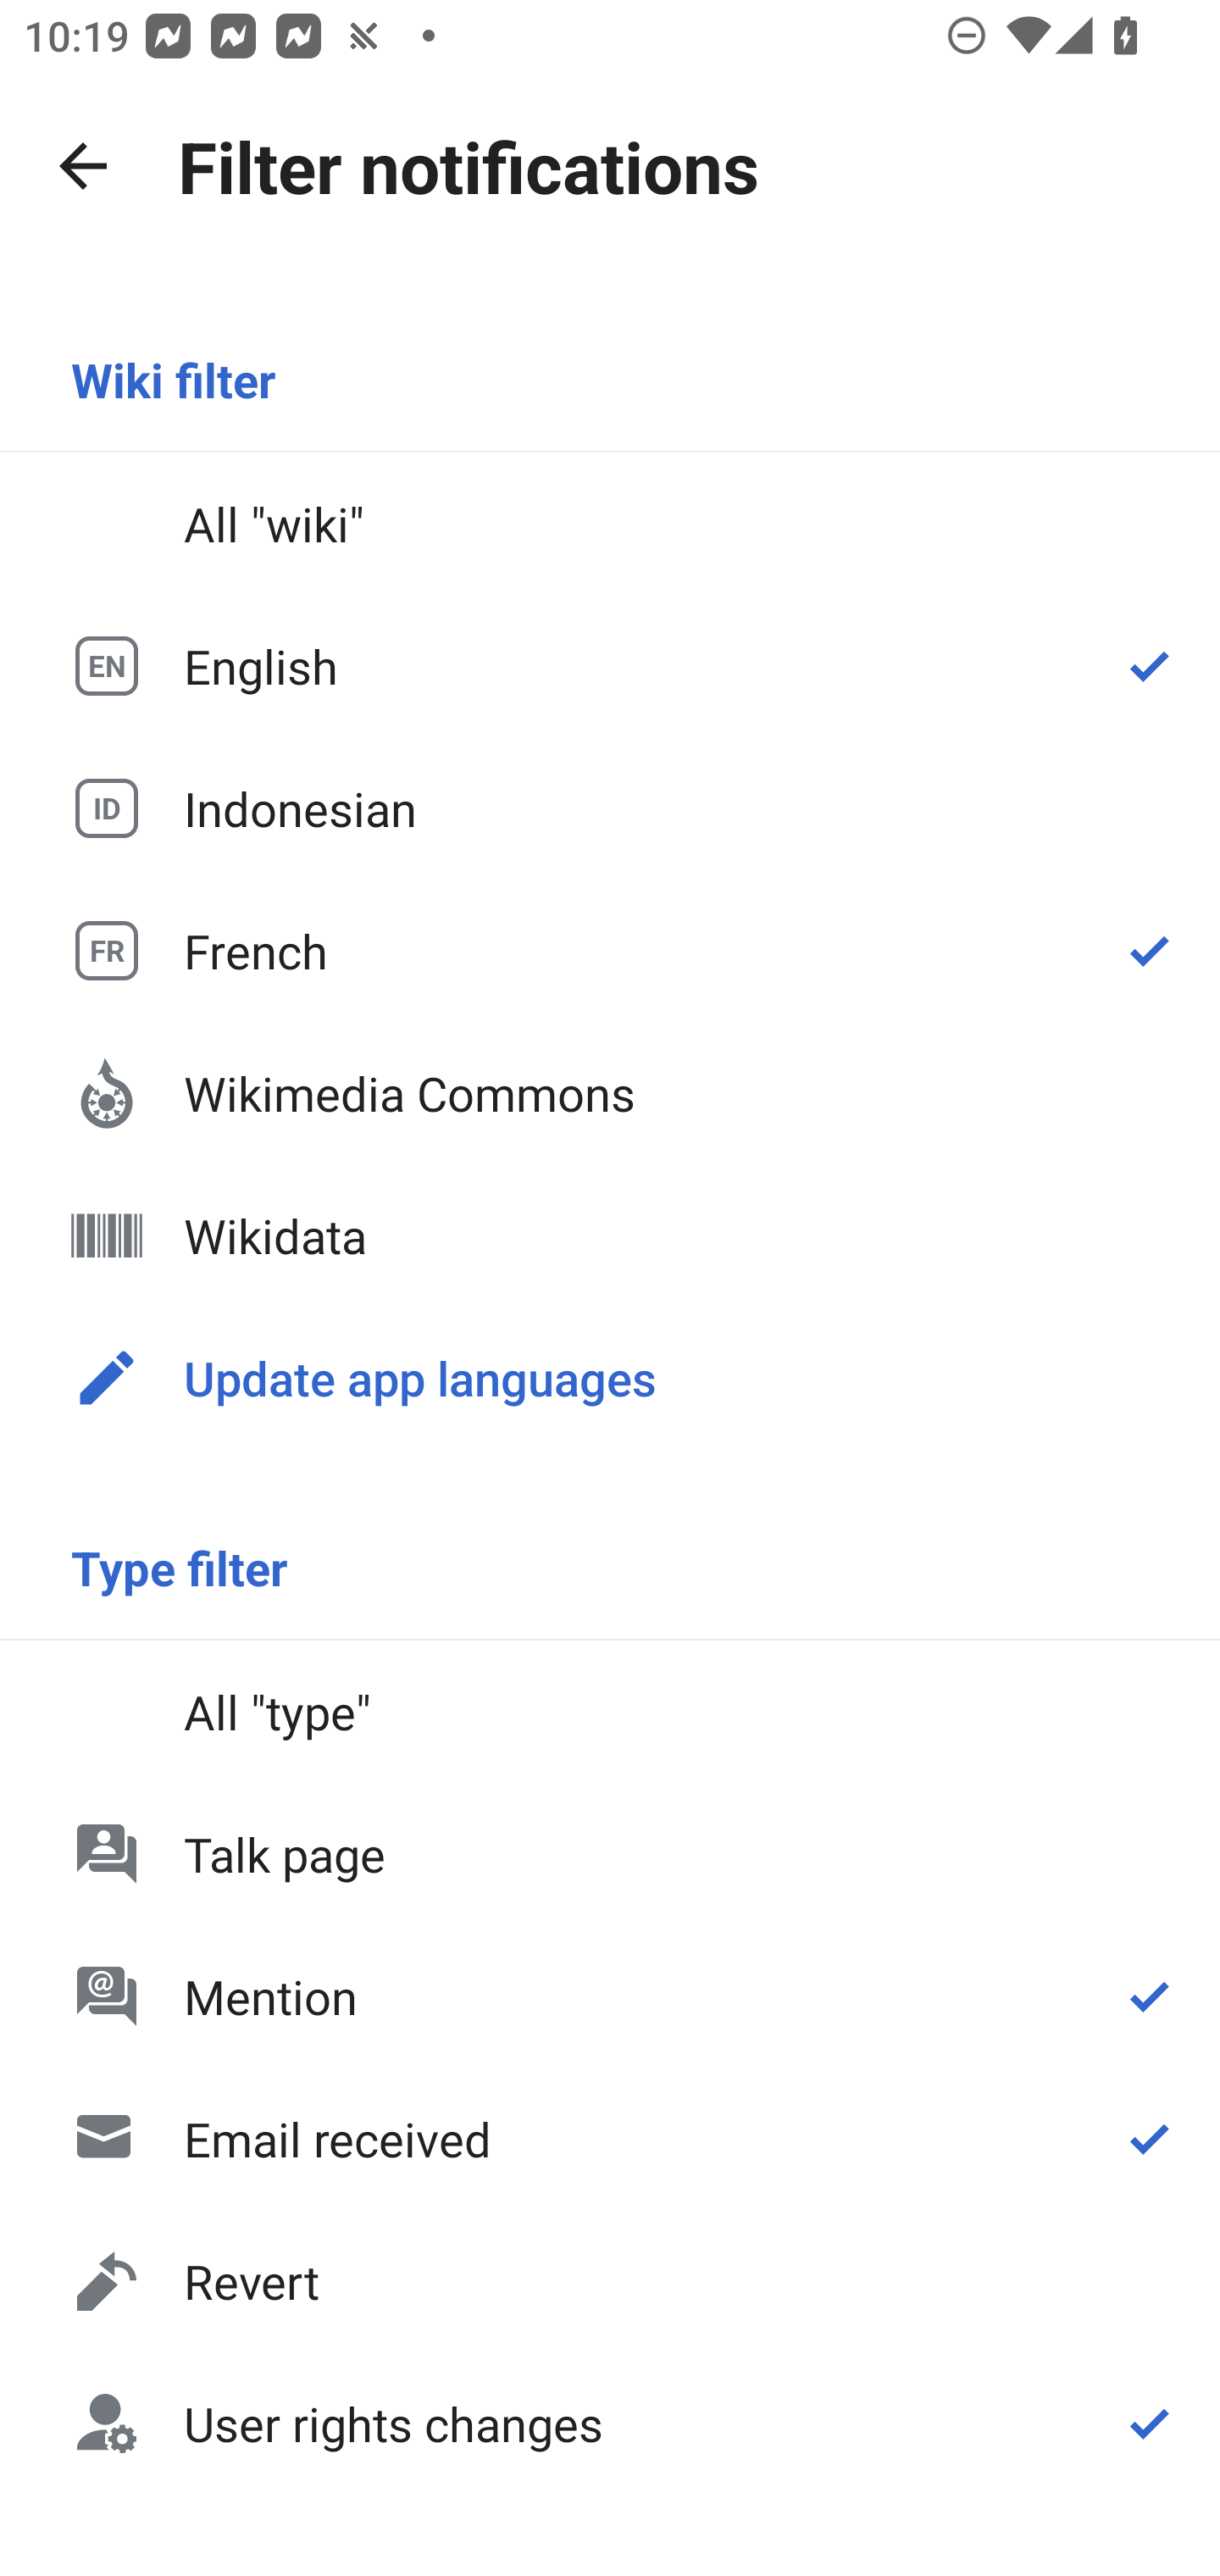 Image resolution: width=1220 pixels, height=2576 pixels. What do you see at coordinates (610, 1852) in the screenshot?
I see `Talk page` at bounding box center [610, 1852].